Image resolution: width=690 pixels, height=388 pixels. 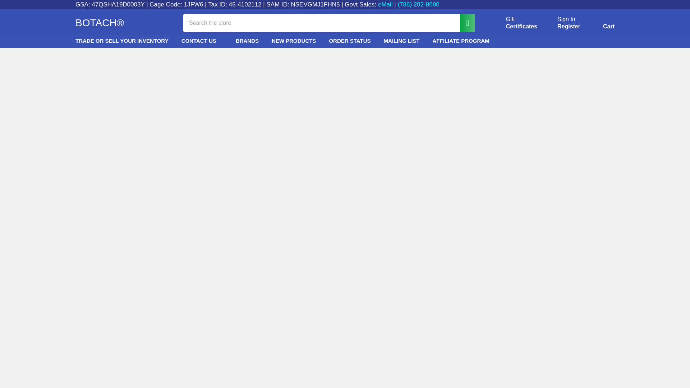 I want to click on Cart, so click(x=600, y=24).